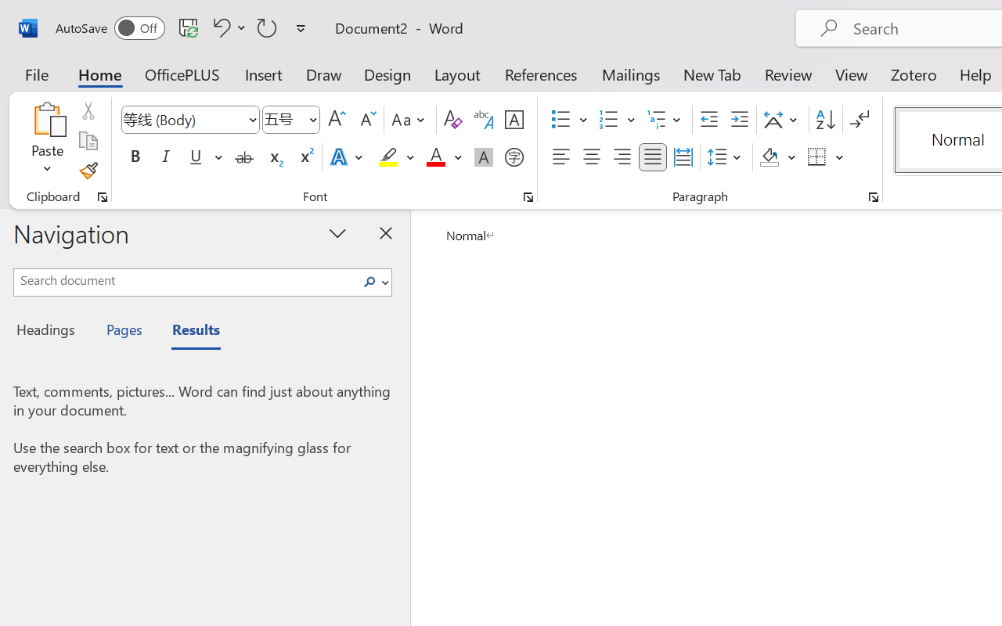 Image resolution: width=1002 pixels, height=626 pixels. What do you see at coordinates (88, 141) in the screenshot?
I see `Copy` at bounding box center [88, 141].